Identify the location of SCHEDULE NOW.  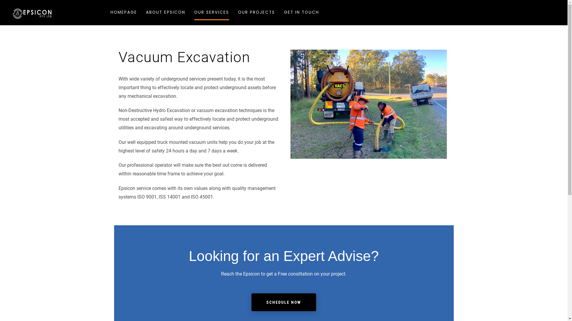
(284, 302).